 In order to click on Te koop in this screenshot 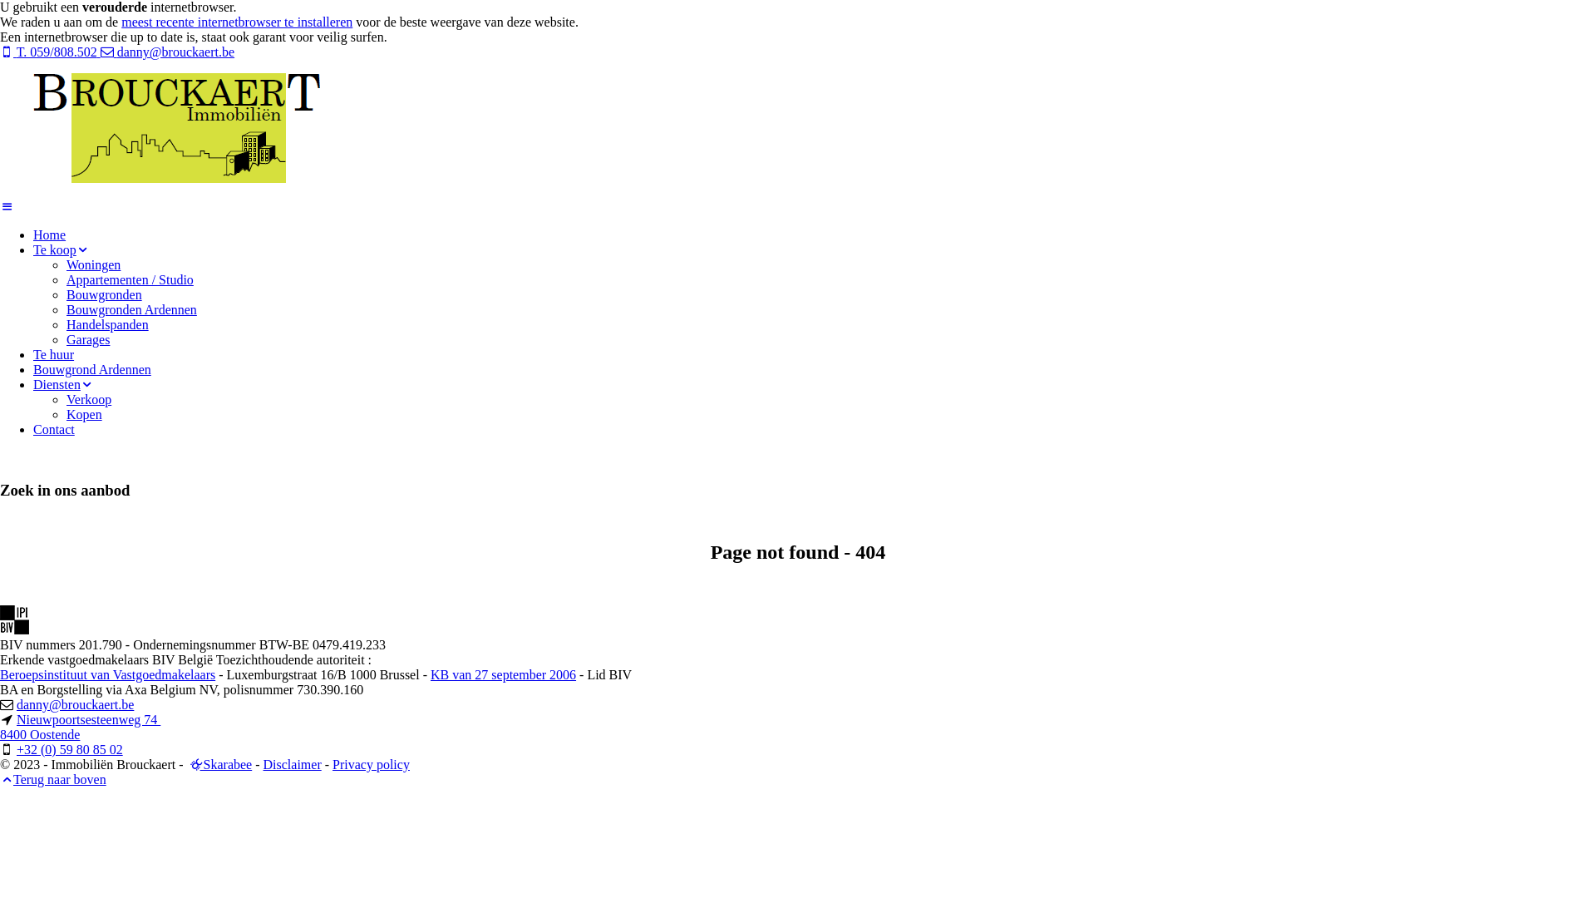, I will do `click(62, 249)`.